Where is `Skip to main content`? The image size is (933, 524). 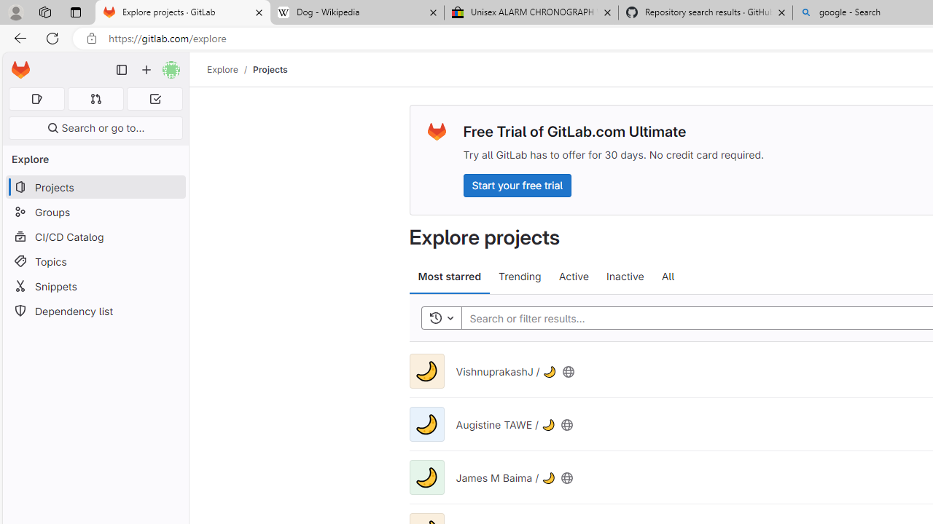 Skip to main content is located at coordinates (17, 63).